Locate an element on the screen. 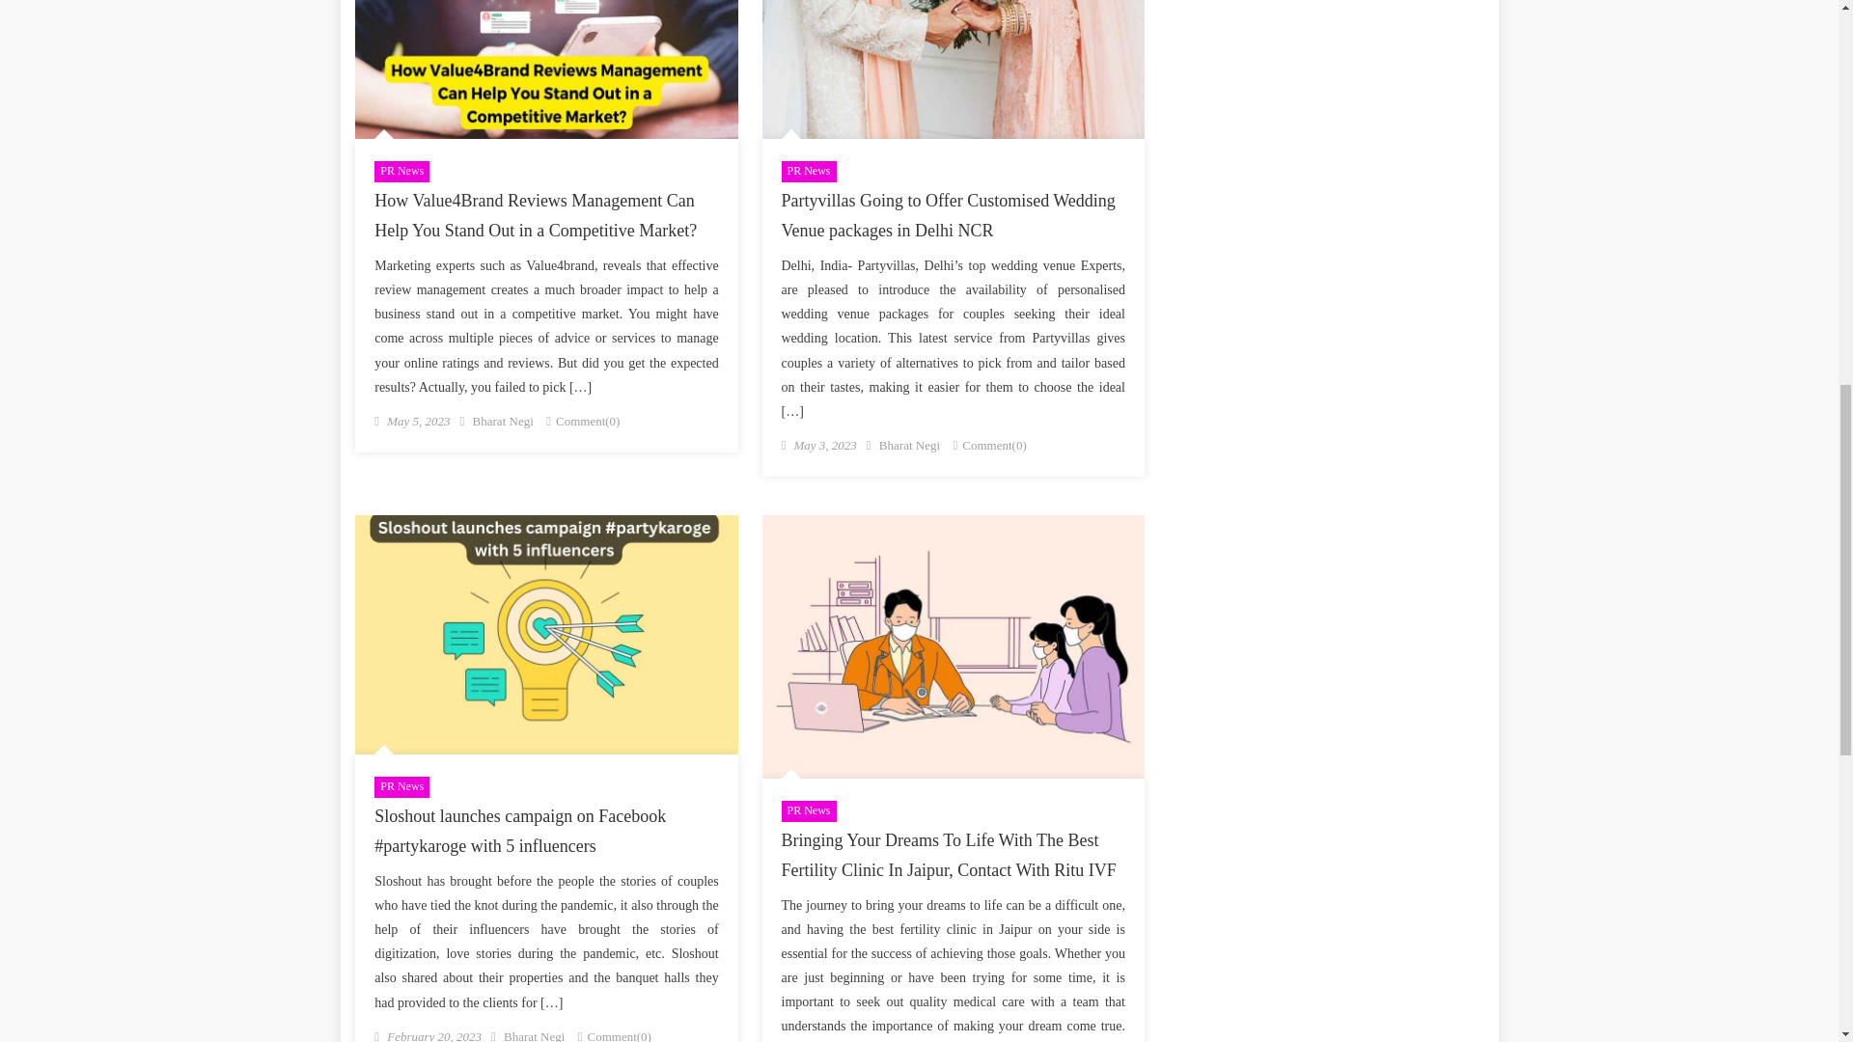 This screenshot has width=1853, height=1042. PR News is located at coordinates (401, 172).